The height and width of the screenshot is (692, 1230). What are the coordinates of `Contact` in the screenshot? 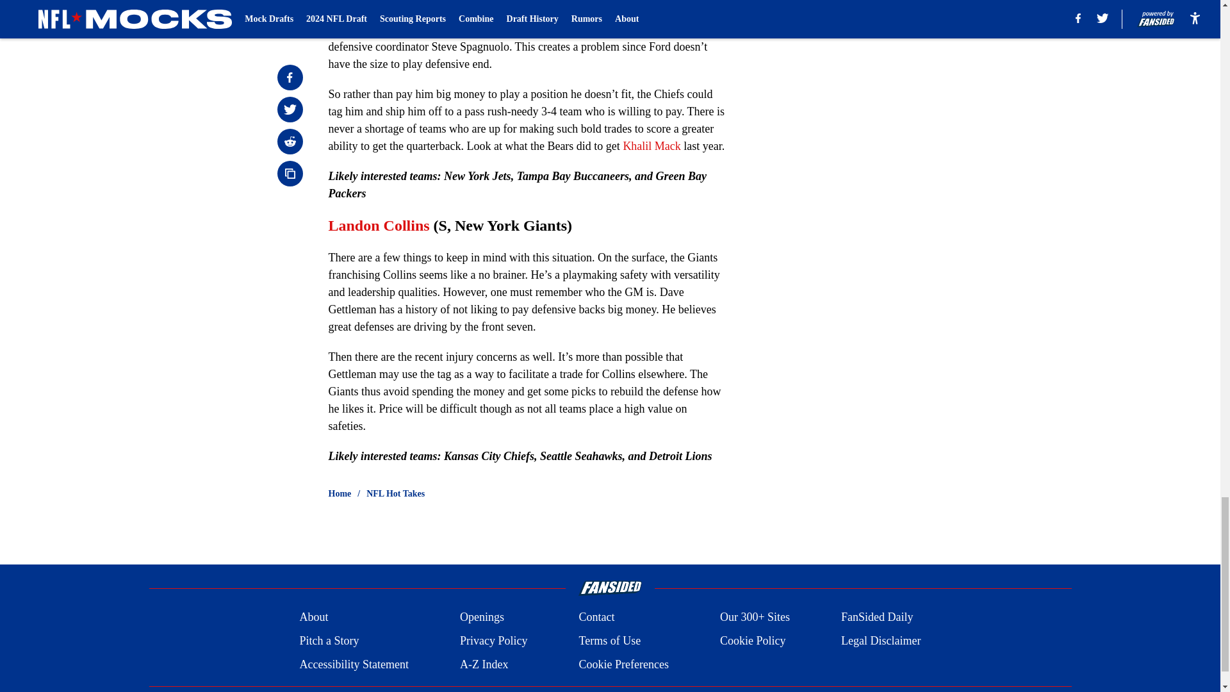 It's located at (596, 618).